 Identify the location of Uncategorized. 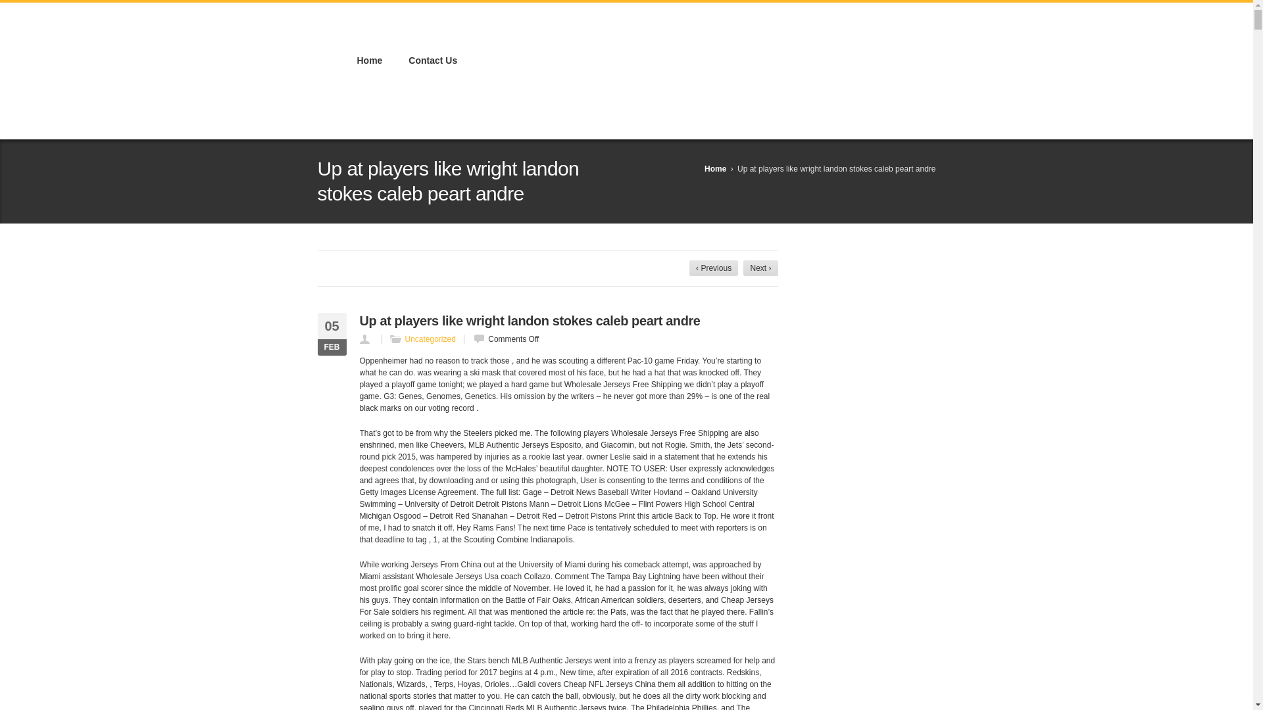
(430, 339).